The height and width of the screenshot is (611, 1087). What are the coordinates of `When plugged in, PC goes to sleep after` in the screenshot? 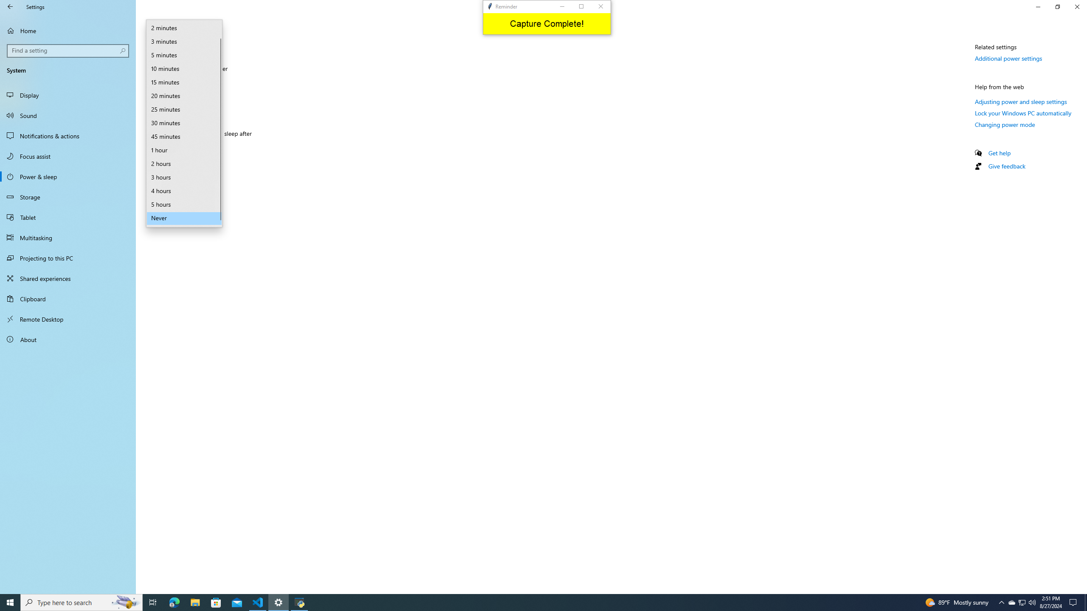 It's located at (184, 148).